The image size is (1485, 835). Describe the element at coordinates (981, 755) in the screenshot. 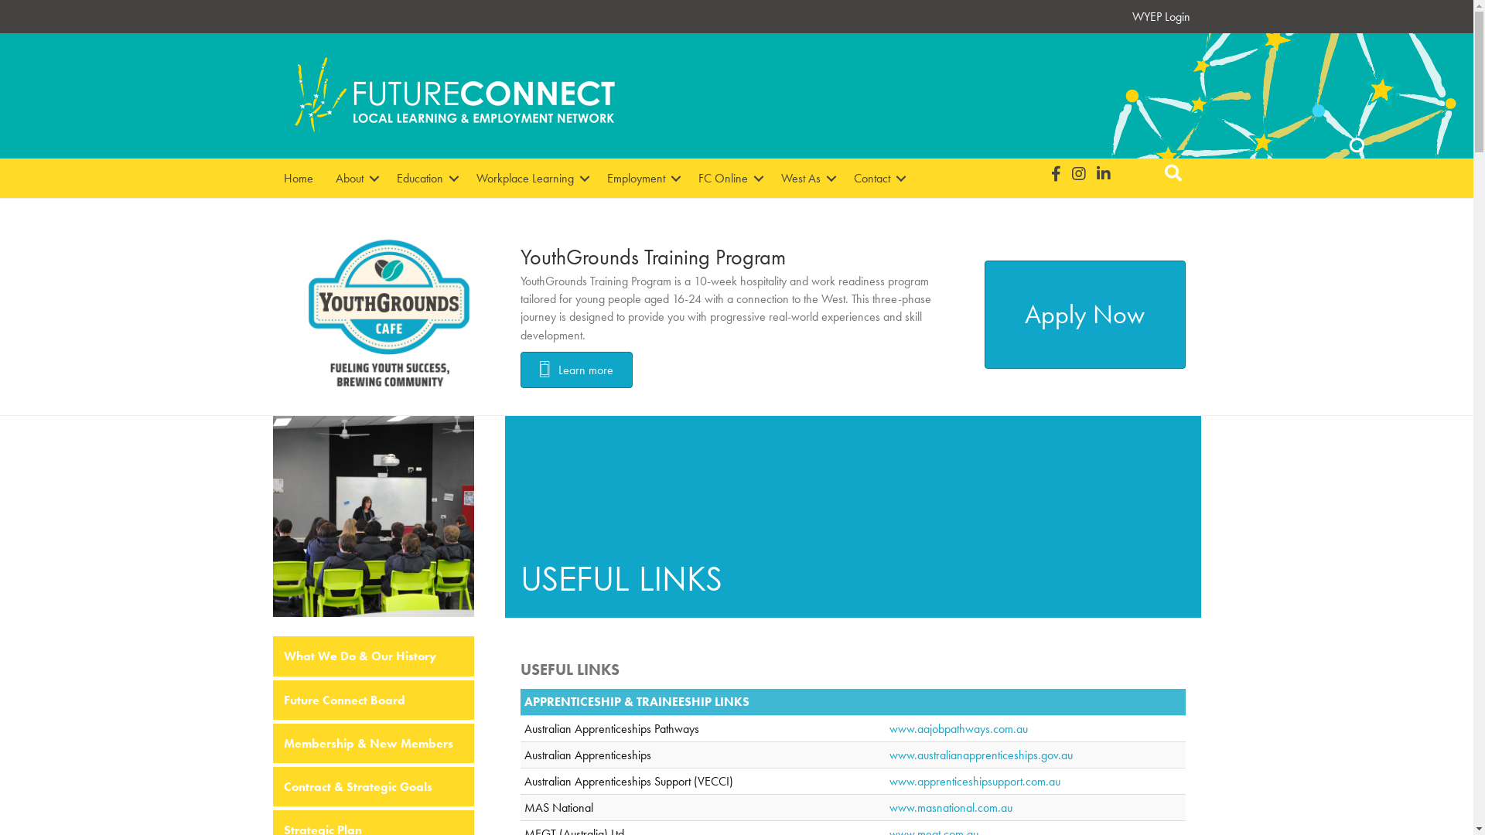

I see `www.australianapprenticeships.gov.au` at that location.